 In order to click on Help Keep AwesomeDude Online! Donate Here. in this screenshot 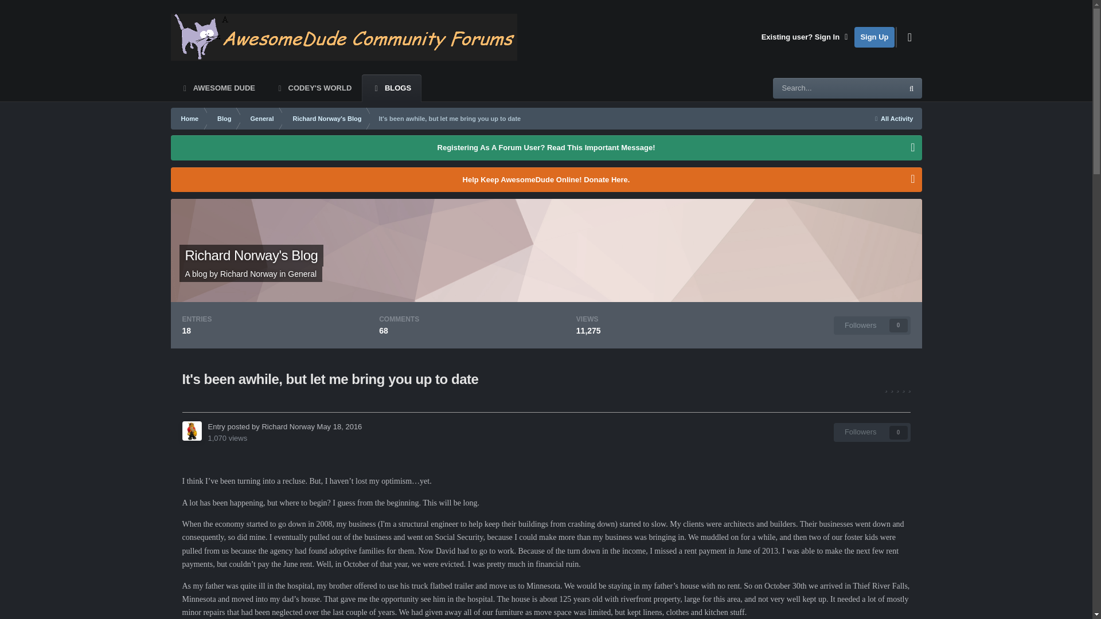, I will do `click(872, 432)`.